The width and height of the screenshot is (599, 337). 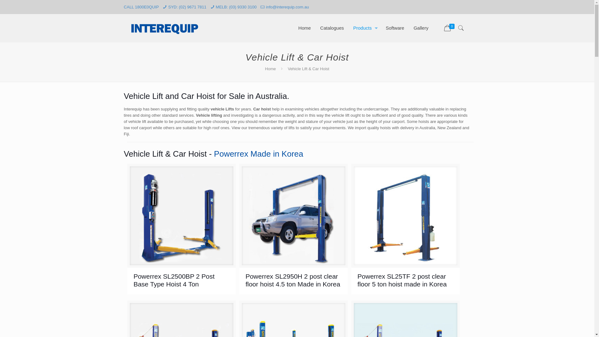 I want to click on Home, so click(x=304, y=28).